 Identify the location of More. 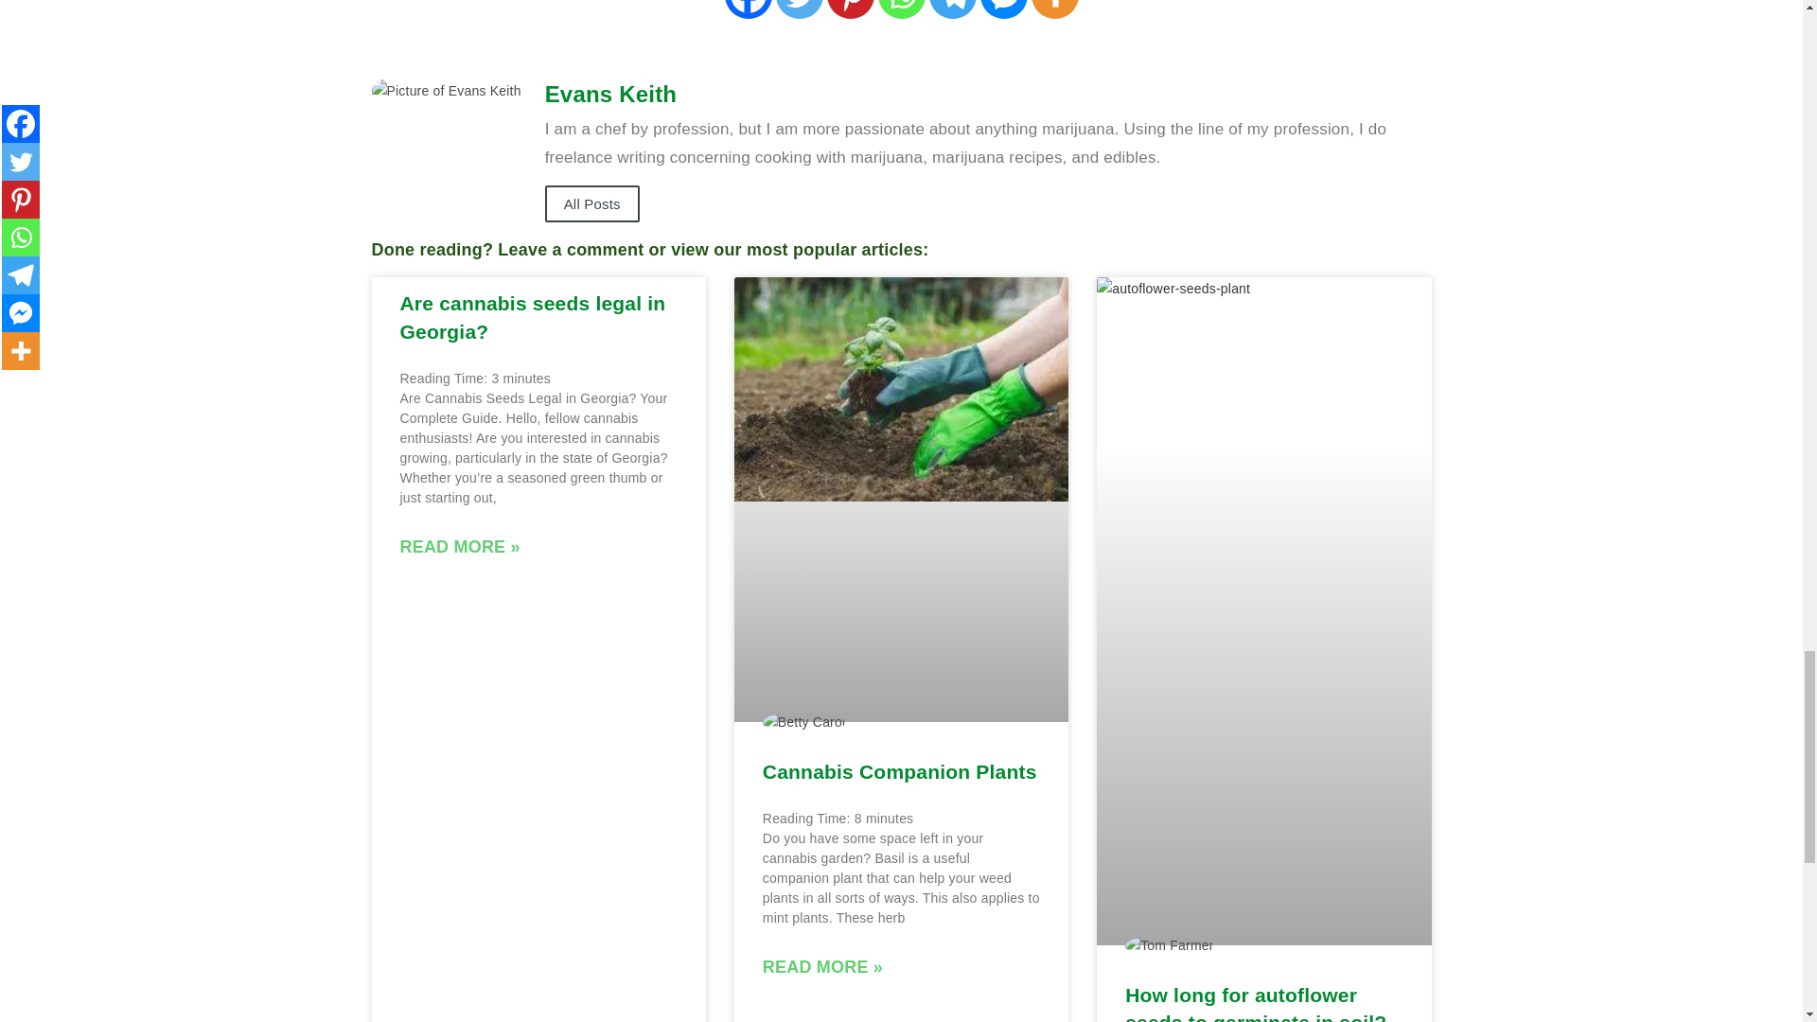
(1055, 9).